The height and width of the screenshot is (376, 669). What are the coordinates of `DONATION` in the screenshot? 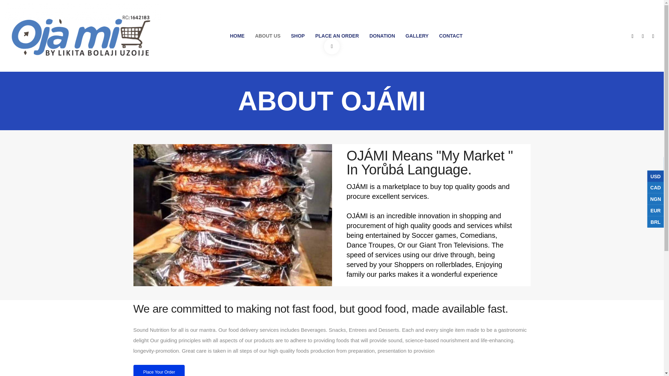 It's located at (382, 36).